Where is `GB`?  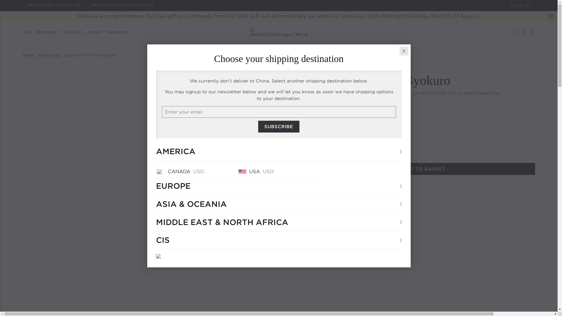
GB is located at coordinates (533, 20).